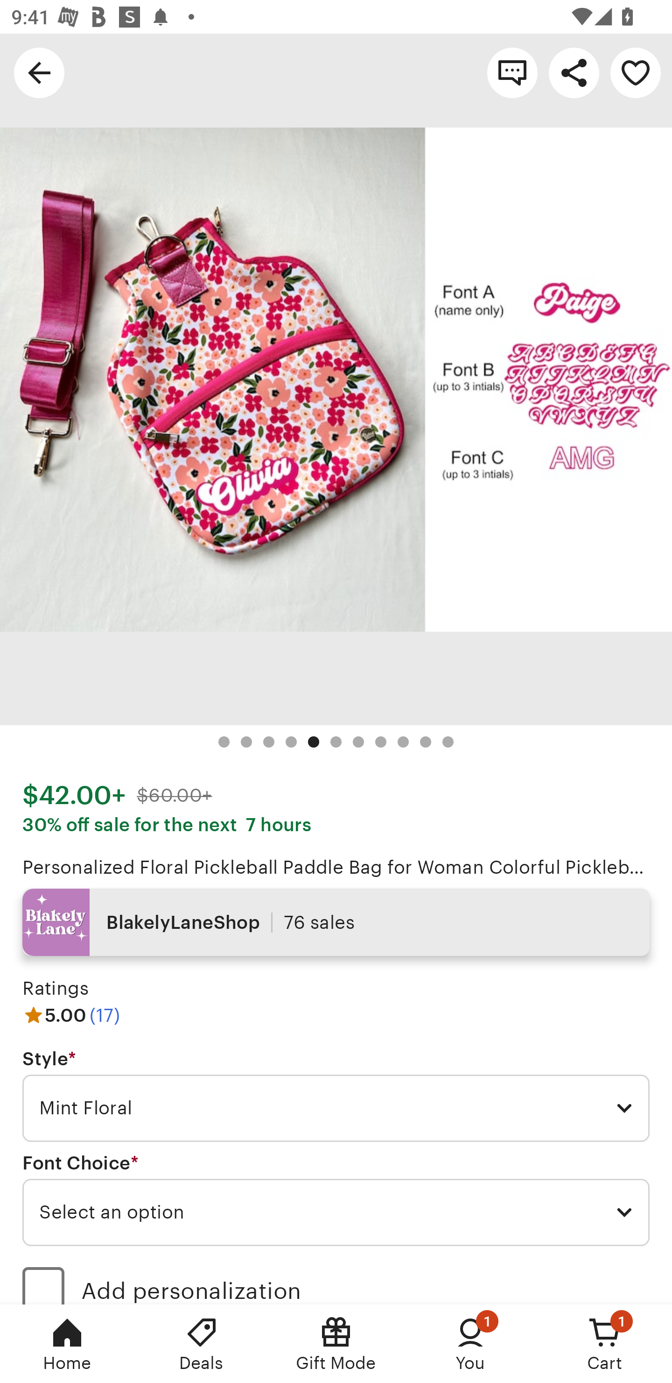 Image resolution: width=672 pixels, height=1383 pixels. I want to click on Navigate up, so click(39, 72).